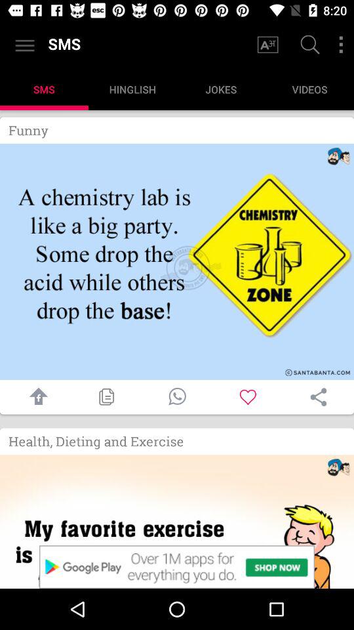 The image size is (354, 630). Describe the element at coordinates (177, 522) in the screenshot. I see `advatisment` at that location.